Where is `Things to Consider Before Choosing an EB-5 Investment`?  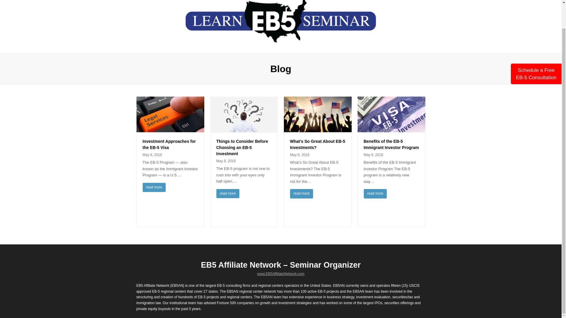 Things to Consider Before Choosing an EB-5 Investment is located at coordinates (244, 128).